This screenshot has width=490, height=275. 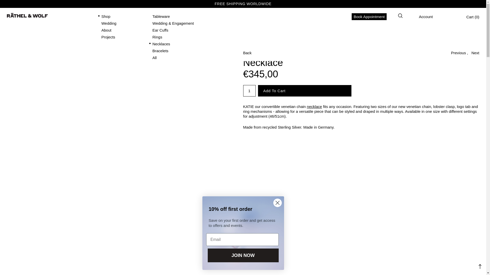 What do you see at coordinates (157, 37) in the screenshot?
I see `Rings` at bounding box center [157, 37].